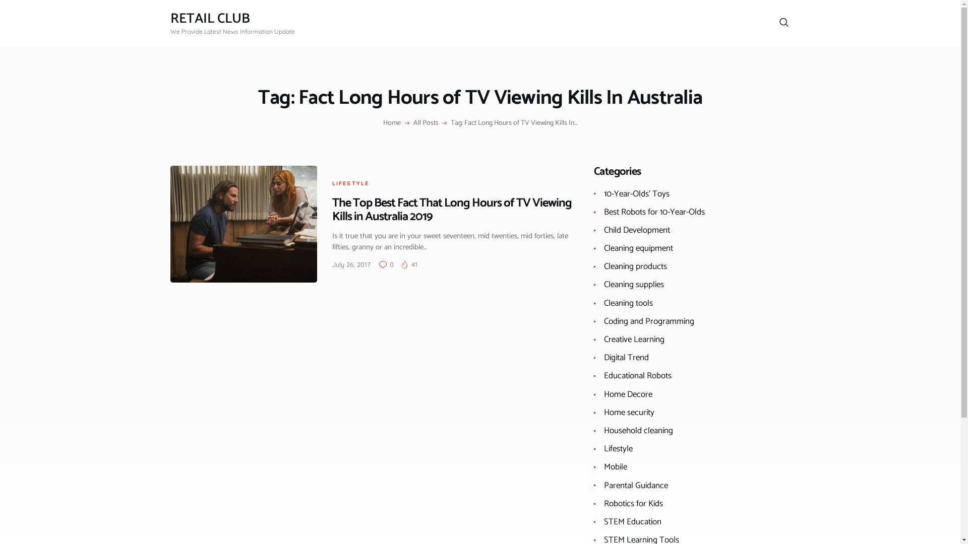 The width and height of the screenshot is (968, 544). Describe the element at coordinates (637, 230) in the screenshot. I see `Child Development` at that location.